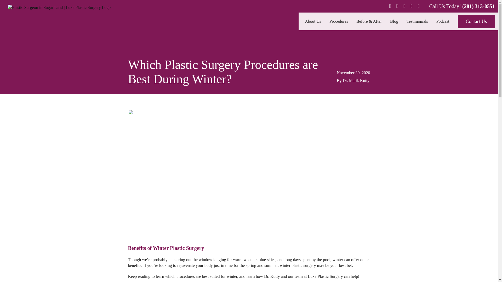 The width and height of the screenshot is (502, 282). Describe the element at coordinates (313, 21) in the screenshot. I see `About Us` at that location.